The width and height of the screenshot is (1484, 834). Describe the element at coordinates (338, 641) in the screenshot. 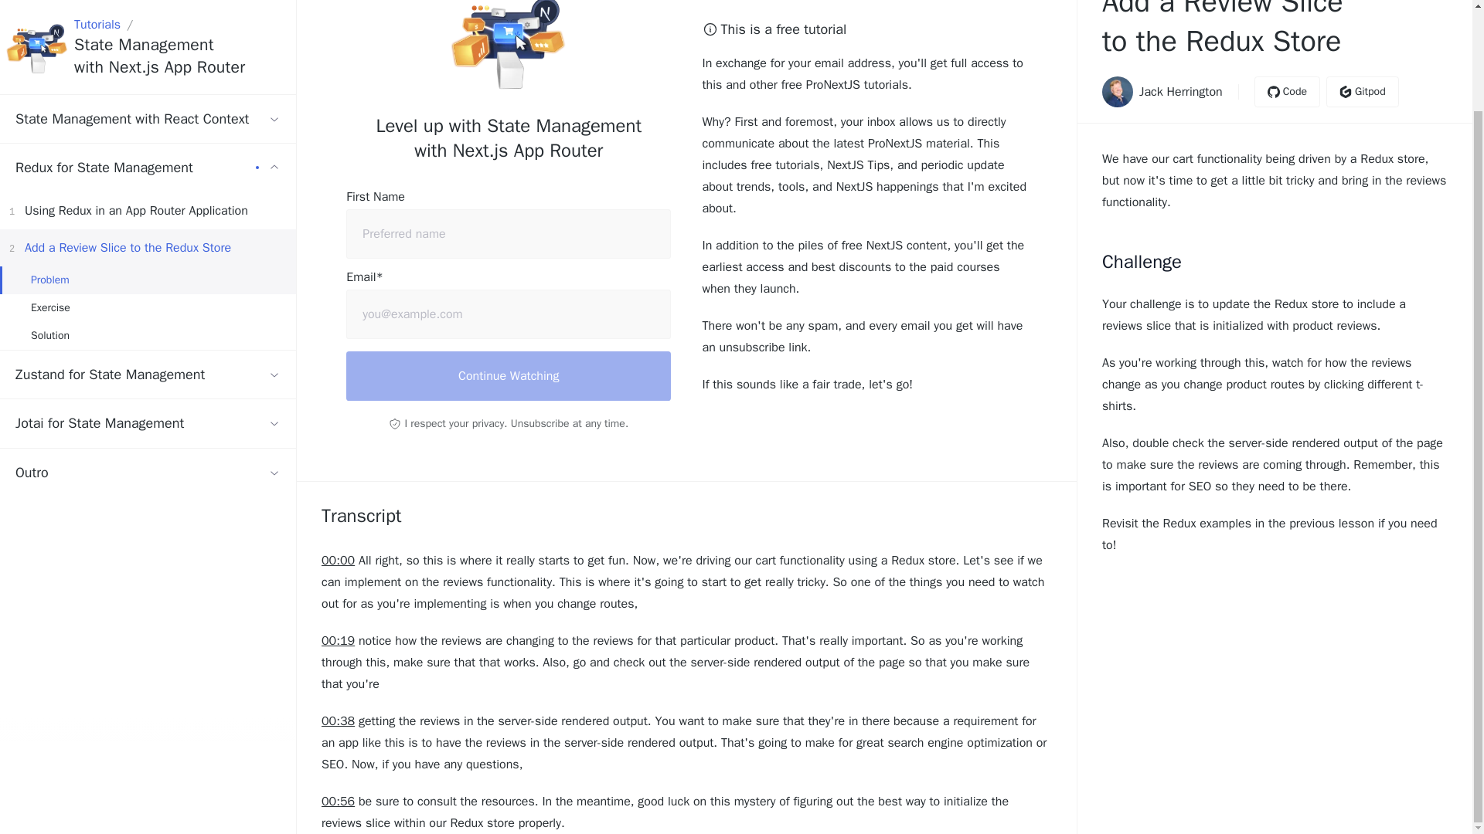

I see `00:19` at that location.